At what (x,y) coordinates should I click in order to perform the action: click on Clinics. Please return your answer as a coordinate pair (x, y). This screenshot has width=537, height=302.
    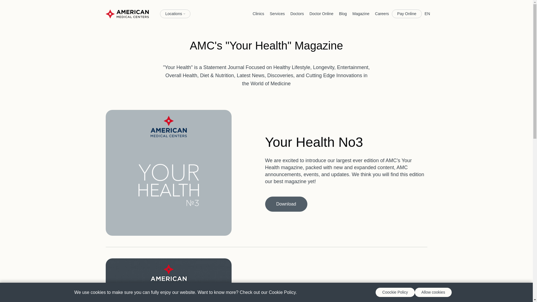
    Looking at the image, I should click on (258, 13).